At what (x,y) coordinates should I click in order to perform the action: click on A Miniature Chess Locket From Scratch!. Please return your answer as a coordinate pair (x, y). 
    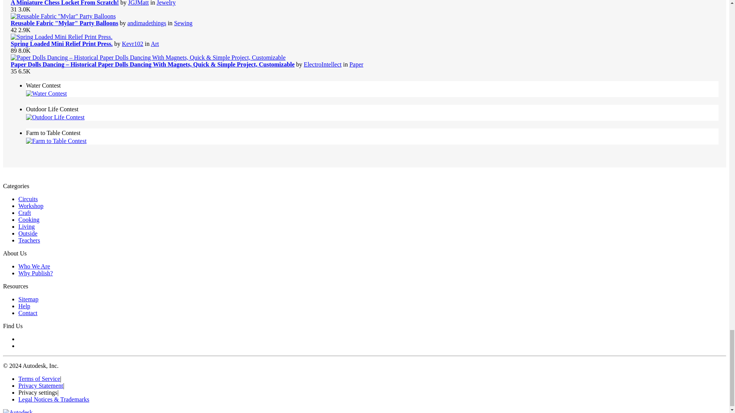
    Looking at the image, I should click on (64, 3).